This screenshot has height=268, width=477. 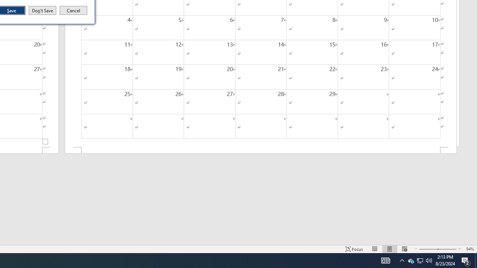 What do you see at coordinates (385, 261) in the screenshot?
I see `AutomationID: 4105` at bounding box center [385, 261].